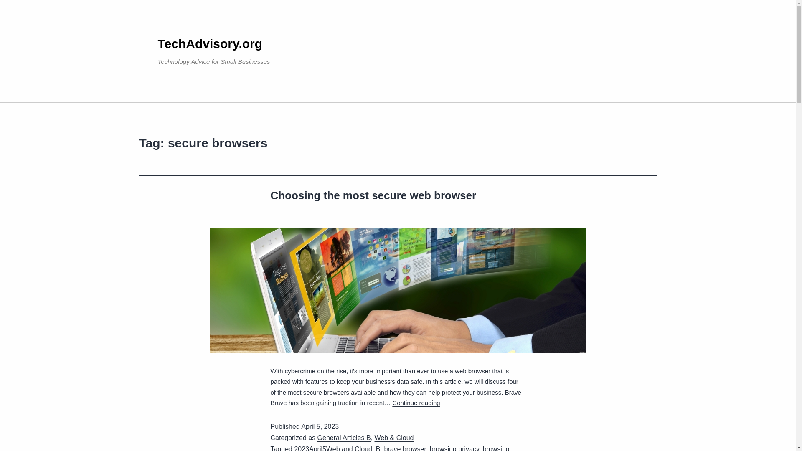 This screenshot has width=802, height=451. I want to click on Choosing the most secure web browser, so click(373, 195).